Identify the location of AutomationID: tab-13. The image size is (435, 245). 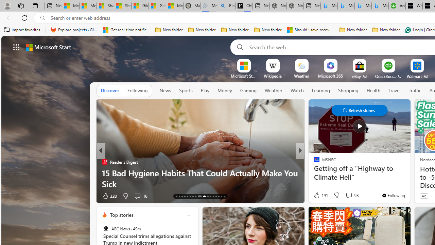
(176, 196).